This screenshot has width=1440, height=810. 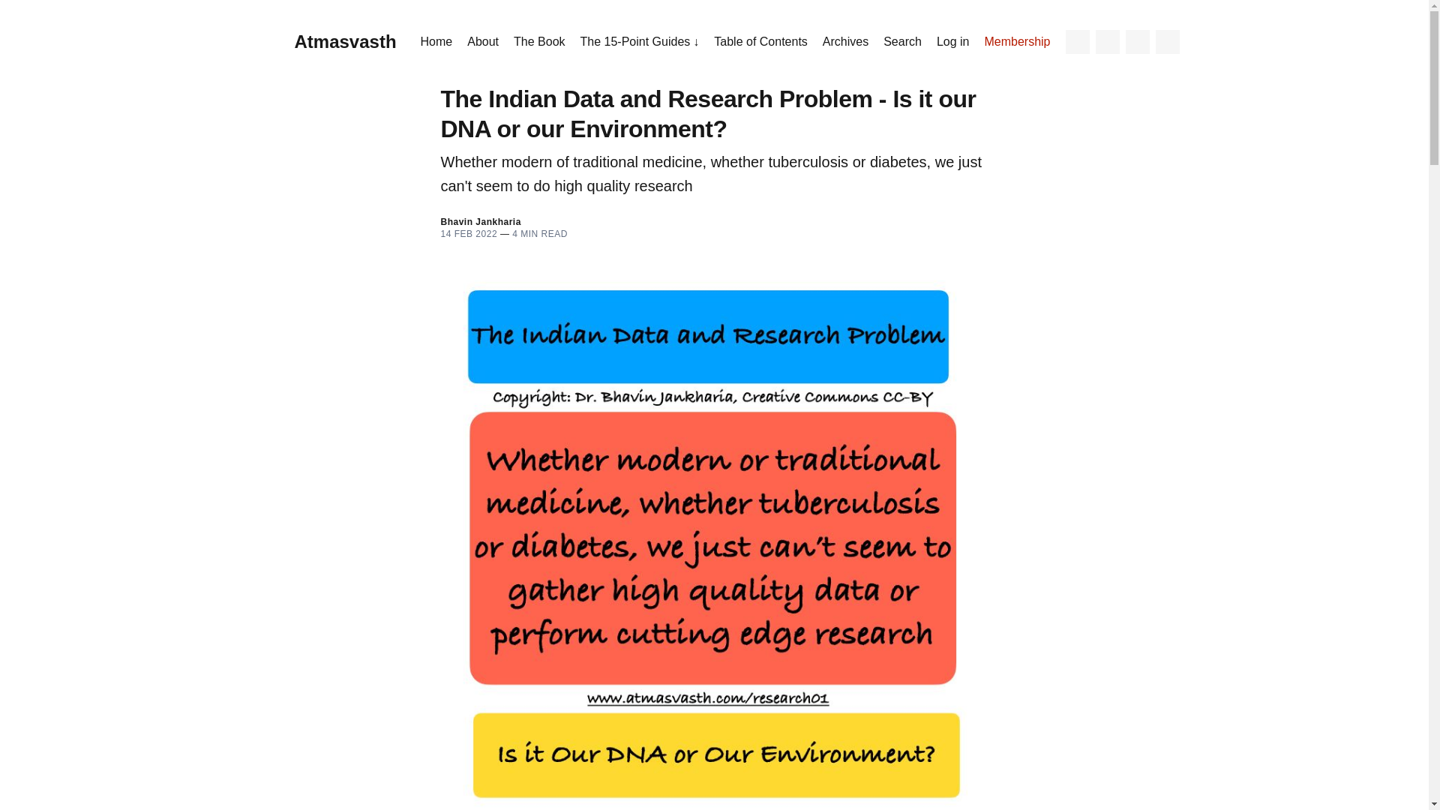 I want to click on Bhavin Jankharia, so click(x=481, y=222).